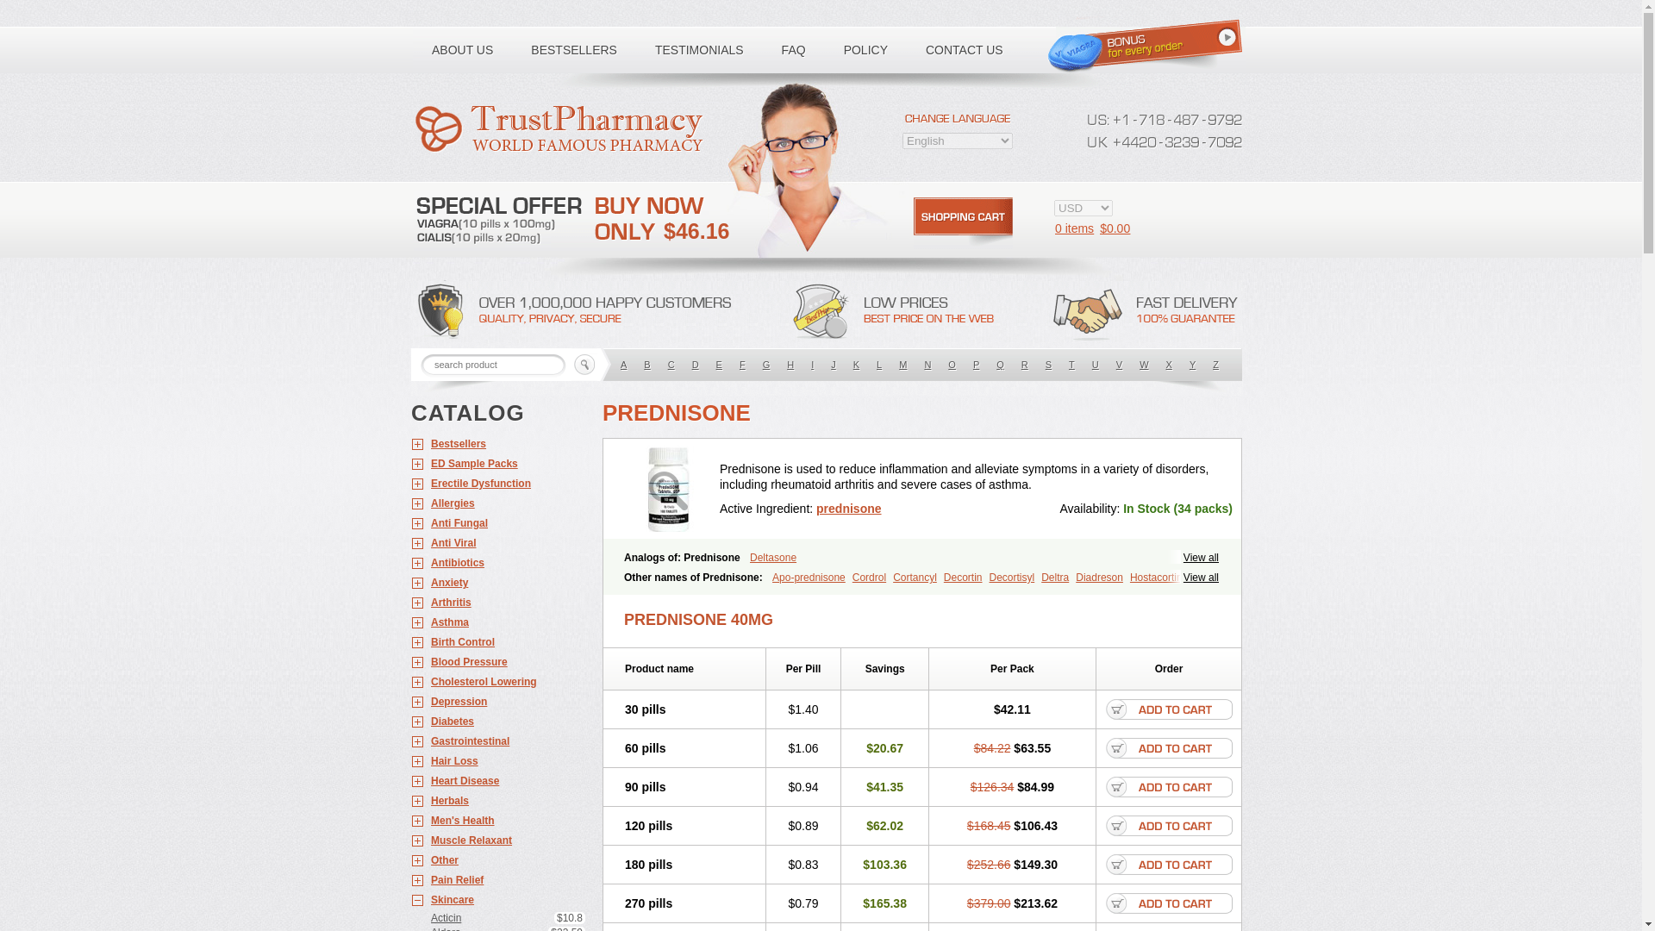  Describe the element at coordinates (793, 50) in the screenshot. I see `FAQ` at that location.